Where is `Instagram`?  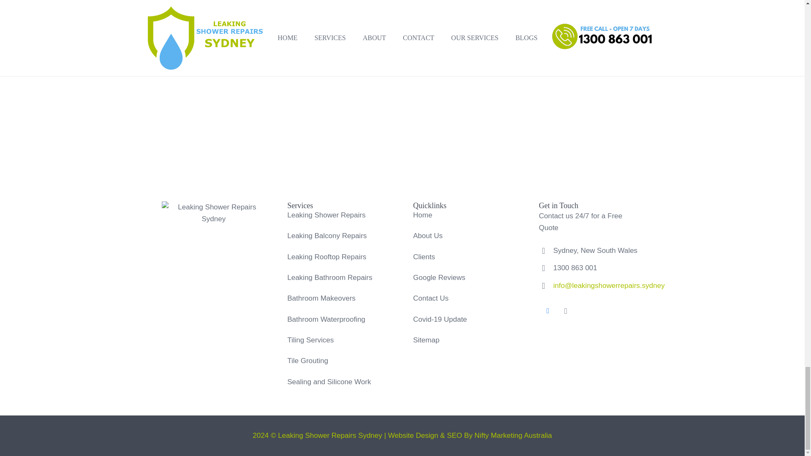
Instagram is located at coordinates (566, 312).